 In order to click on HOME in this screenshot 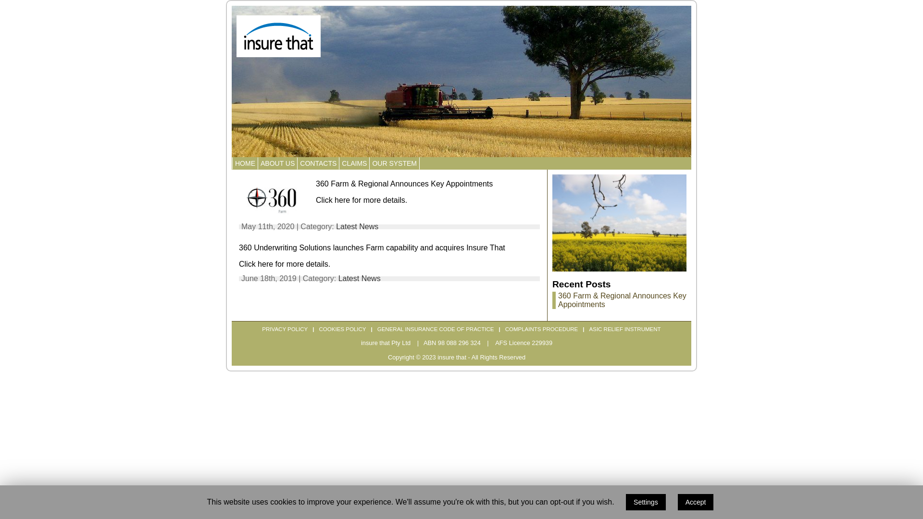, I will do `click(245, 163)`.